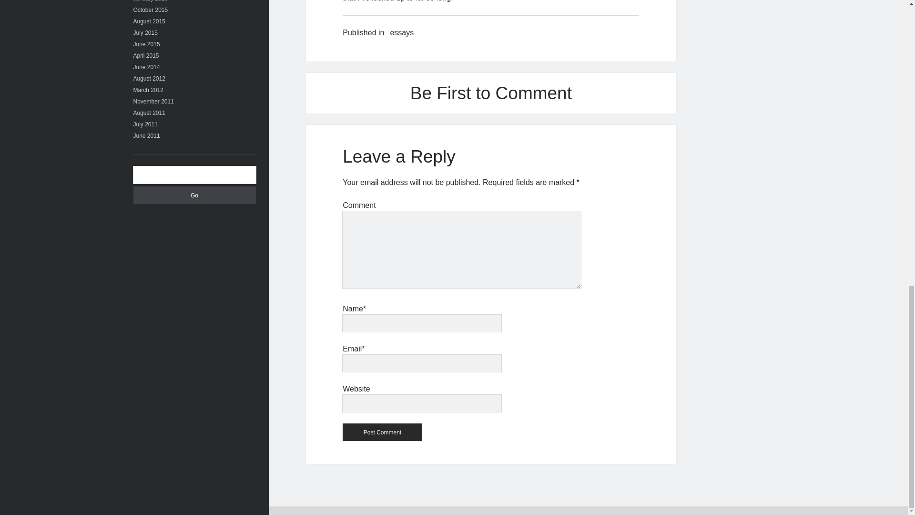  I want to click on Go, so click(194, 195).